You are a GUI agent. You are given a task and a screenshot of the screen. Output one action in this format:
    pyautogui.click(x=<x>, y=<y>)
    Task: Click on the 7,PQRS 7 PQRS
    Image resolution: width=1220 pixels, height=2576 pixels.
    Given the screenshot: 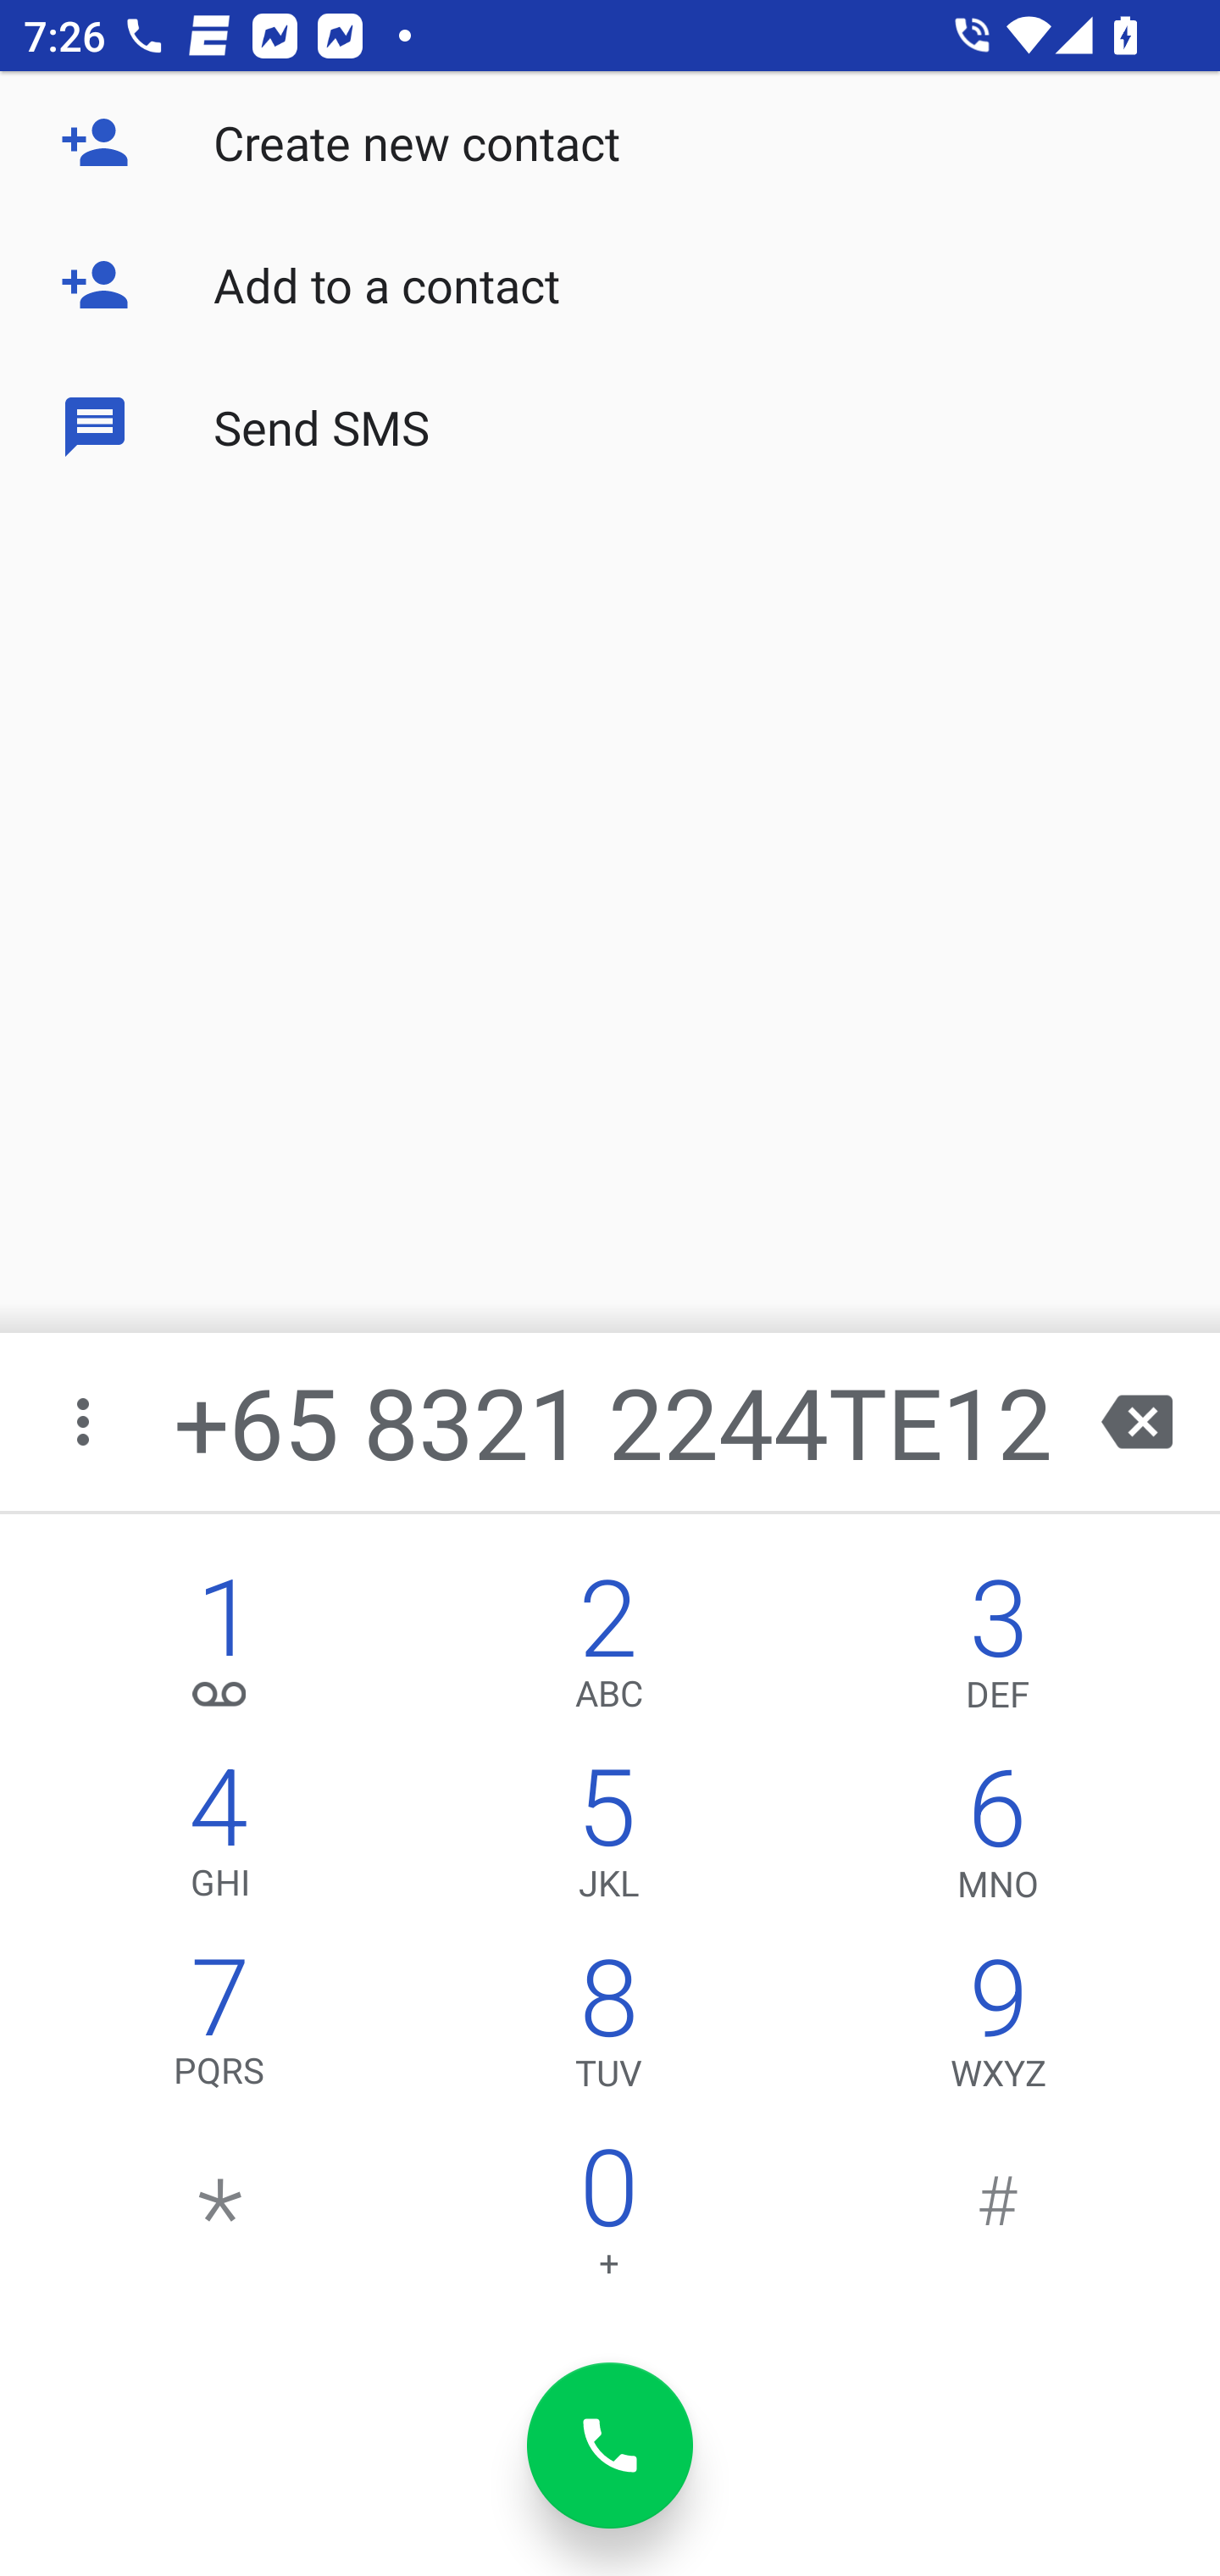 What is the action you would take?
    pyautogui.click(x=220, y=2030)
    